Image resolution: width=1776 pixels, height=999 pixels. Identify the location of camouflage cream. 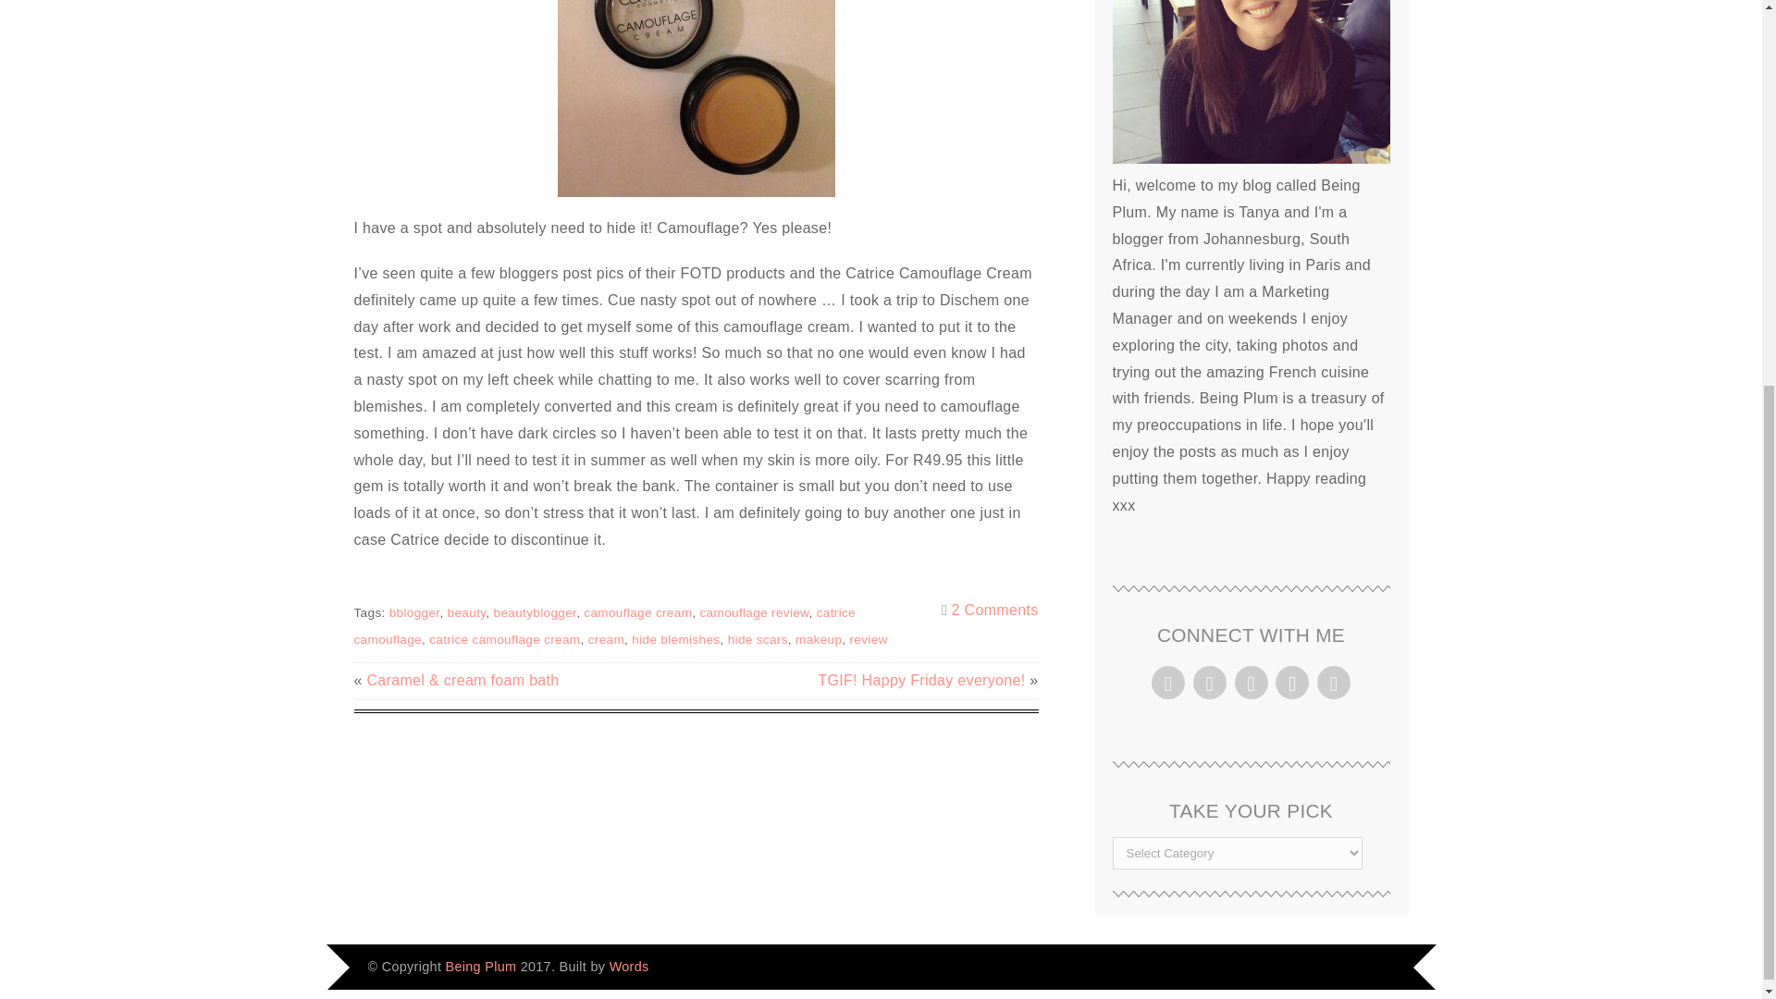
(638, 612).